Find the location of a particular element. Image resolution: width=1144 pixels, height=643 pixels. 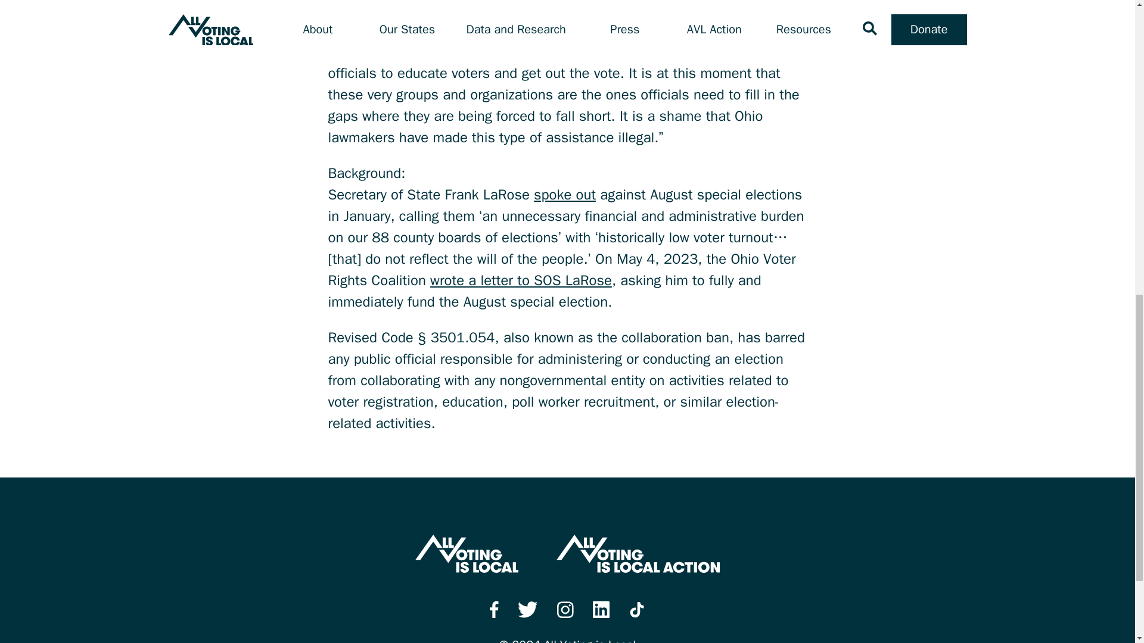

wrote a letter to SOS LaRose is located at coordinates (521, 280).